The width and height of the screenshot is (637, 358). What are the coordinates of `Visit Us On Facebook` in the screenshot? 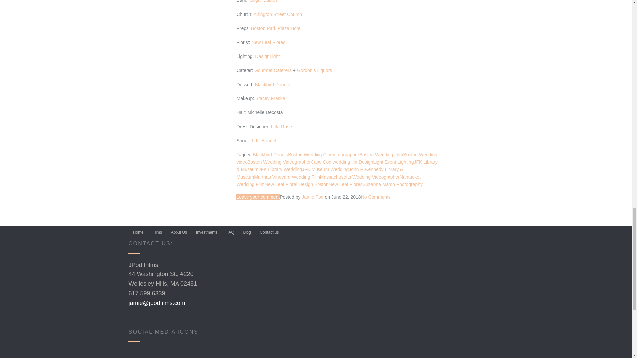 It's located at (136, 356).